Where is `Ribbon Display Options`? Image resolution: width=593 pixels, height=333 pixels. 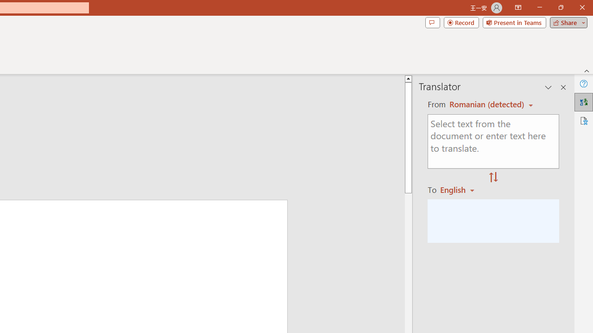 Ribbon Display Options is located at coordinates (518, 7).